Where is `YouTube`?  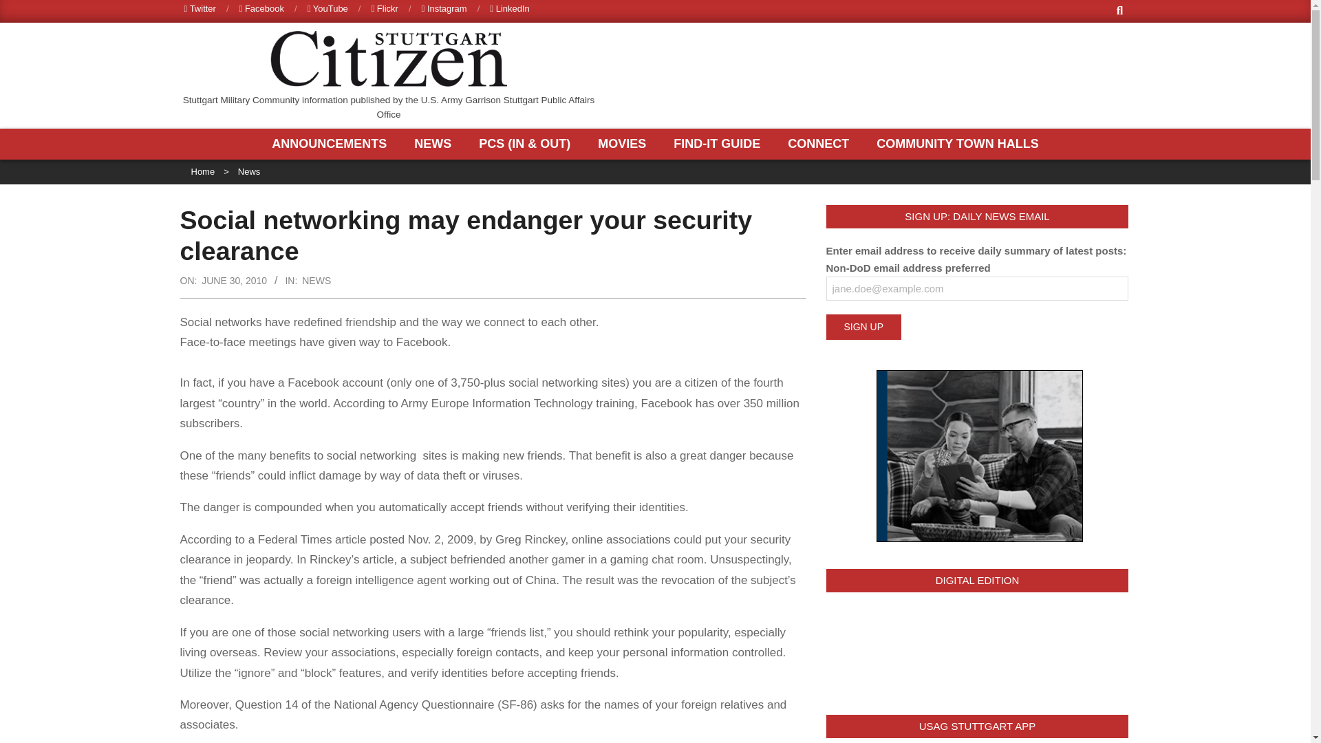 YouTube is located at coordinates (327, 8).